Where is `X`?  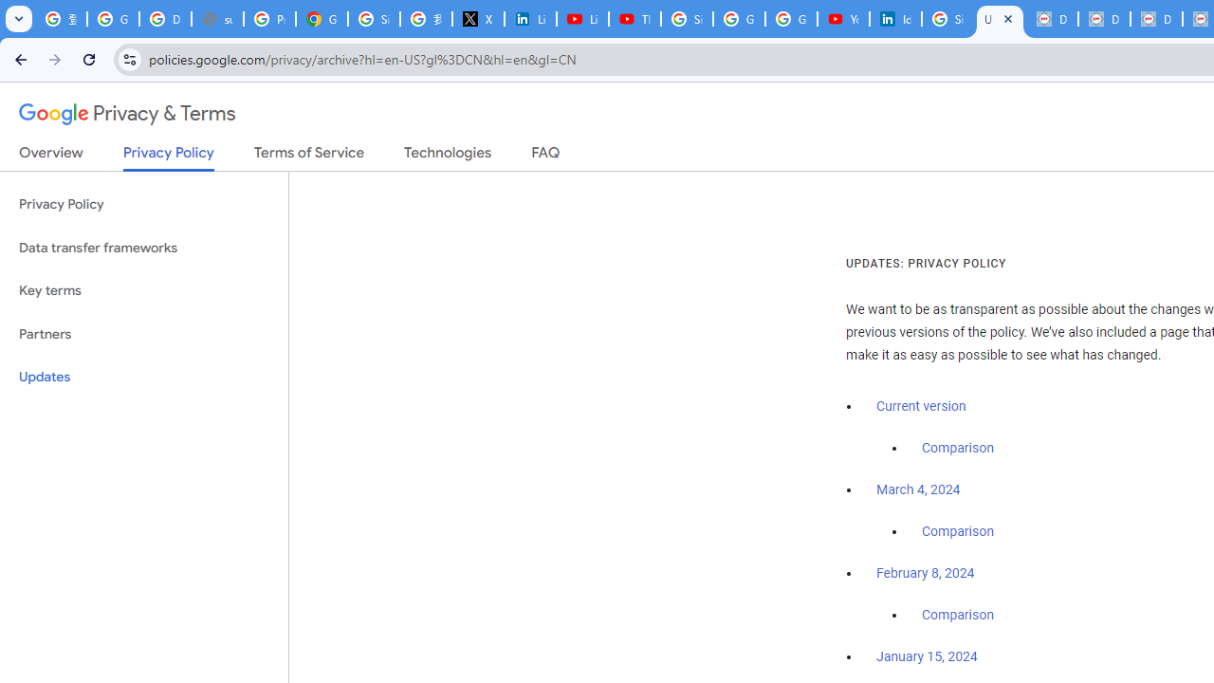 X is located at coordinates (478, 19).